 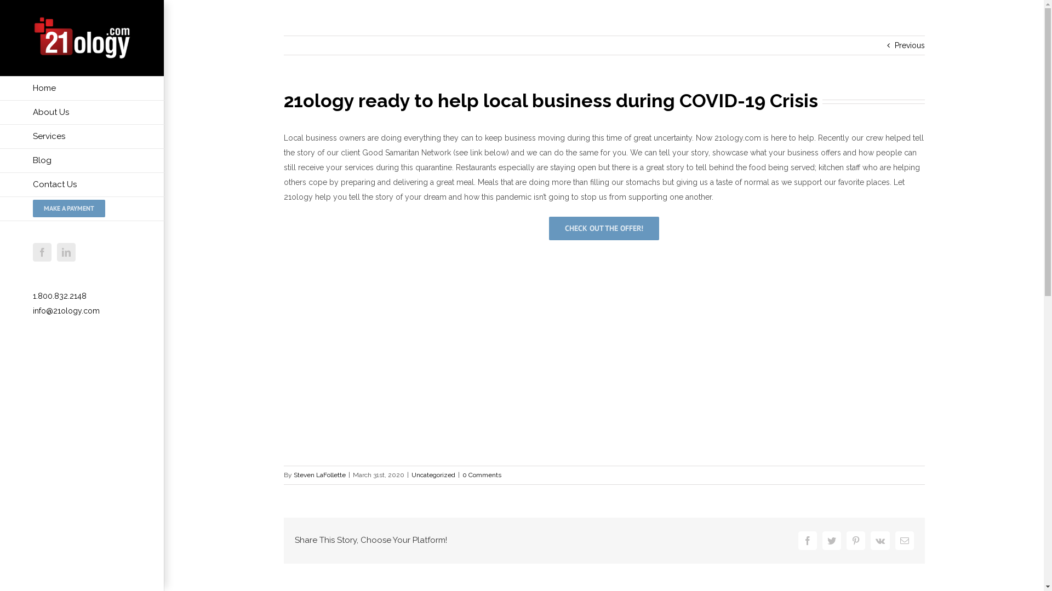 I want to click on 1.800.832.2148, so click(x=60, y=296).